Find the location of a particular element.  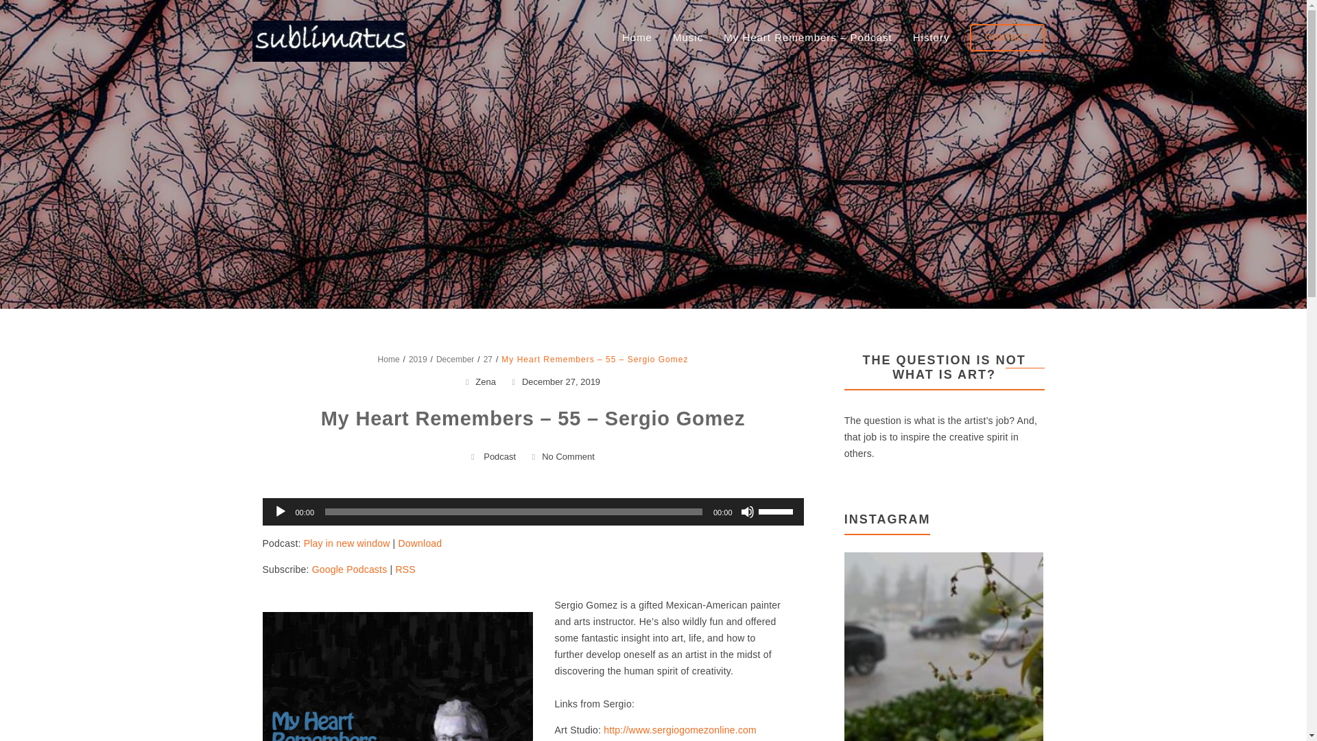

Home is located at coordinates (389, 360).